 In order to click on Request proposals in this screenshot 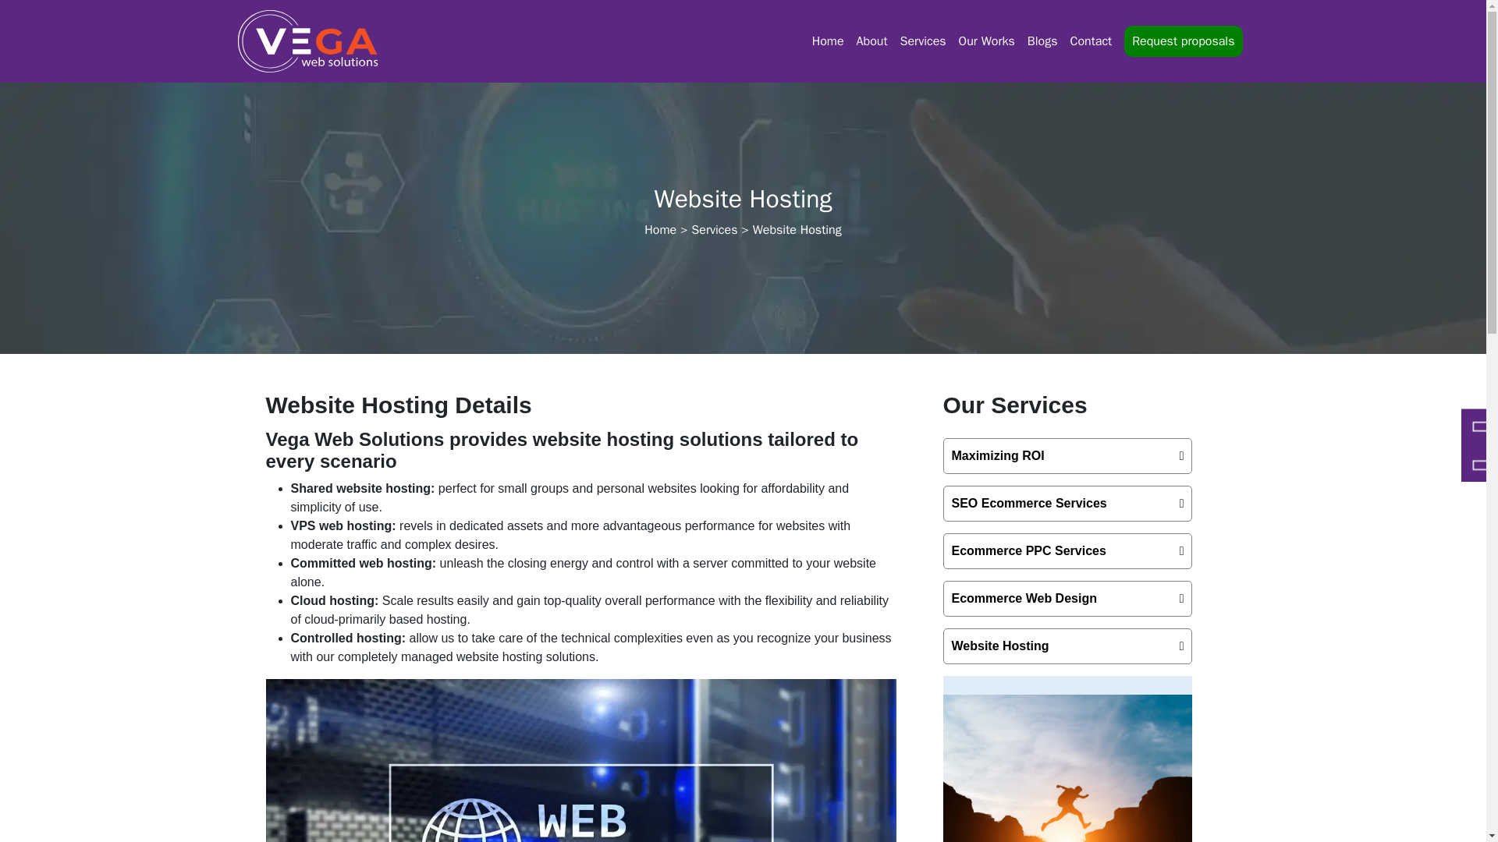, I will do `click(1183, 41)`.